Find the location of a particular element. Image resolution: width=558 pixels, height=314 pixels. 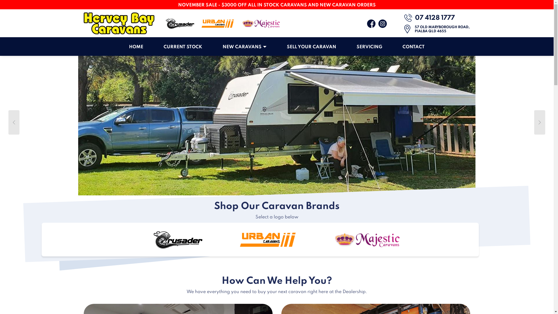

NEW CARAVANS is located at coordinates (245, 47).